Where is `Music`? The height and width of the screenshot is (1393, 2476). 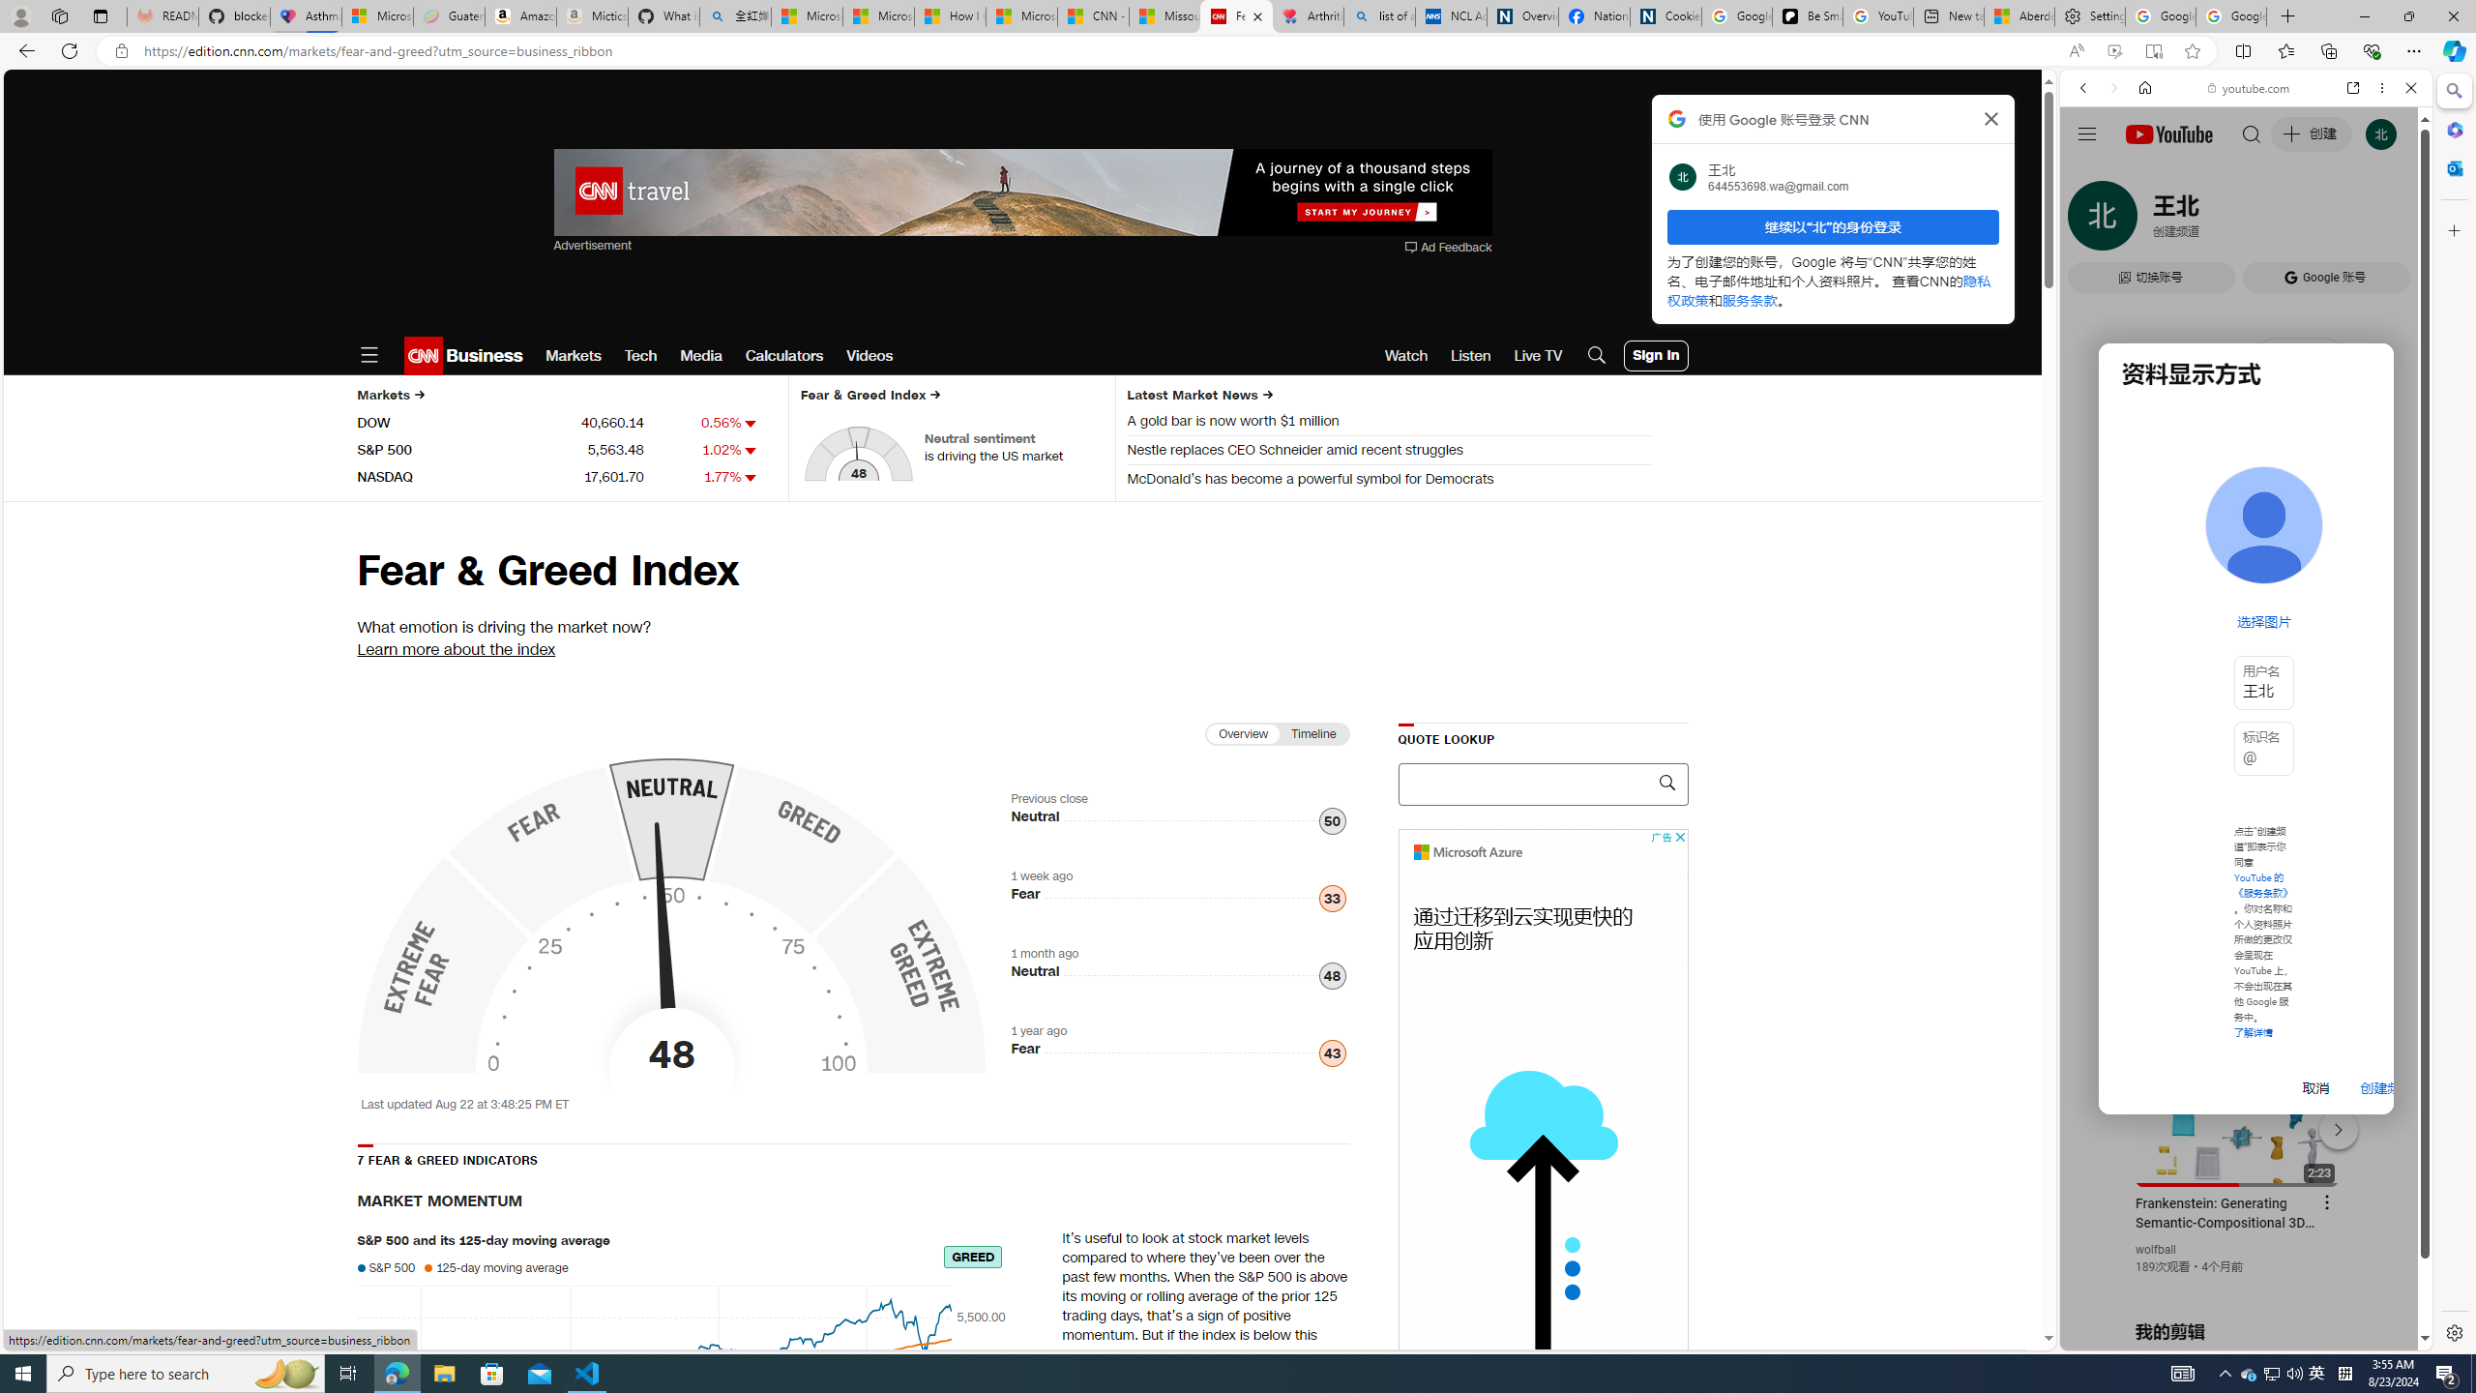
Music is located at coordinates (2246, 526).